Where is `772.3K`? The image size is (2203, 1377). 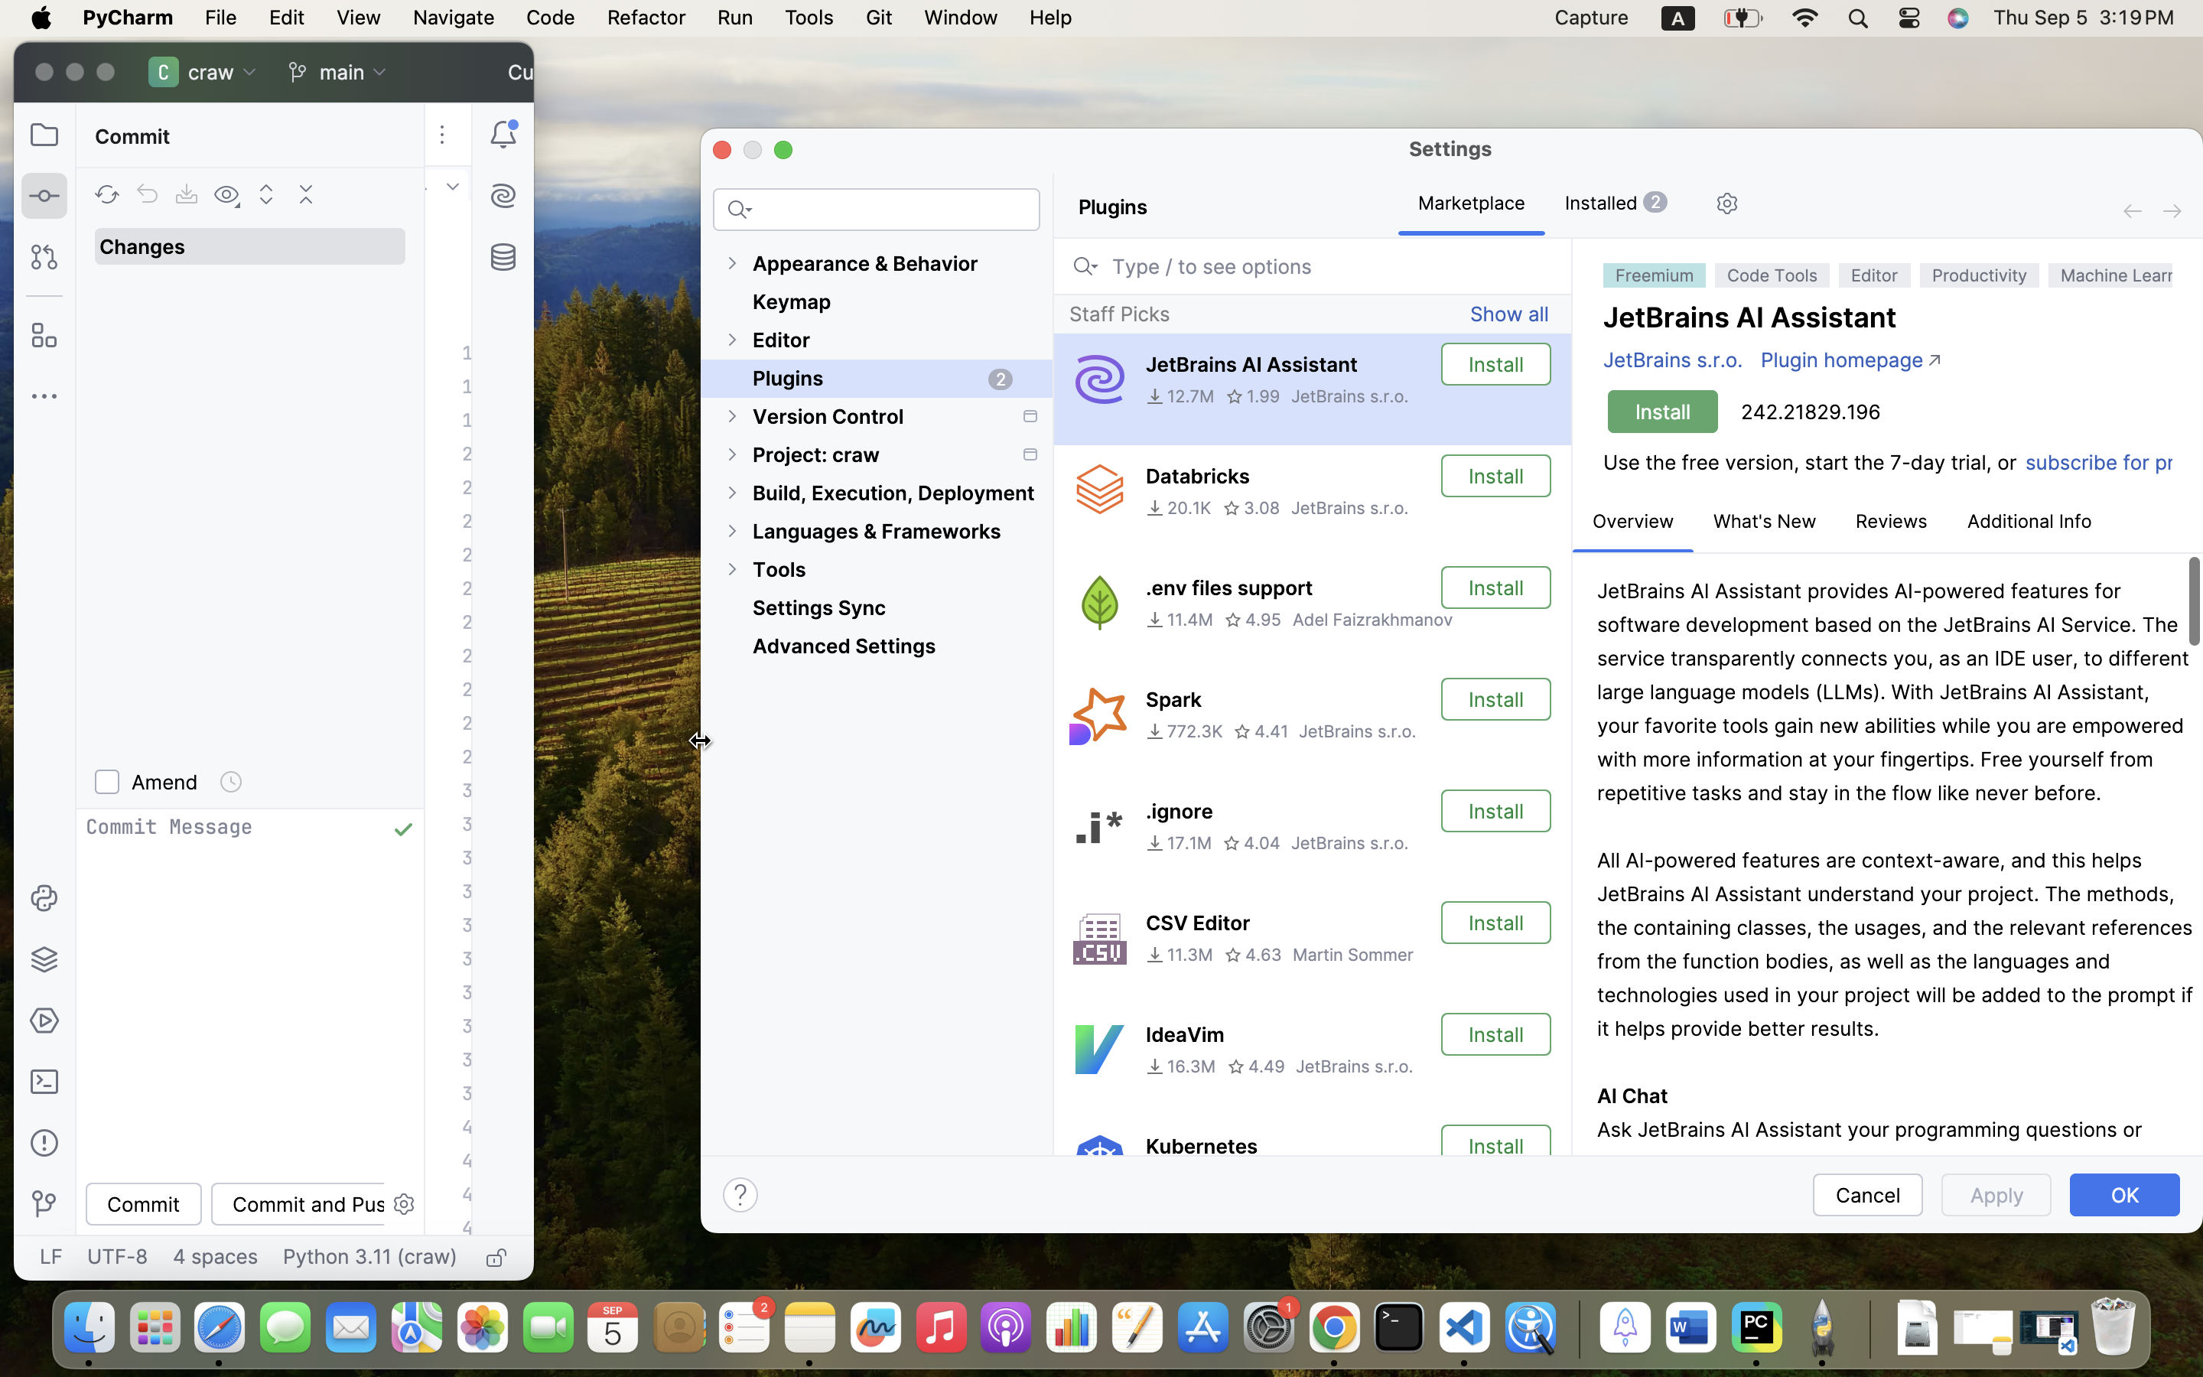
772.3K is located at coordinates (1184, 731).